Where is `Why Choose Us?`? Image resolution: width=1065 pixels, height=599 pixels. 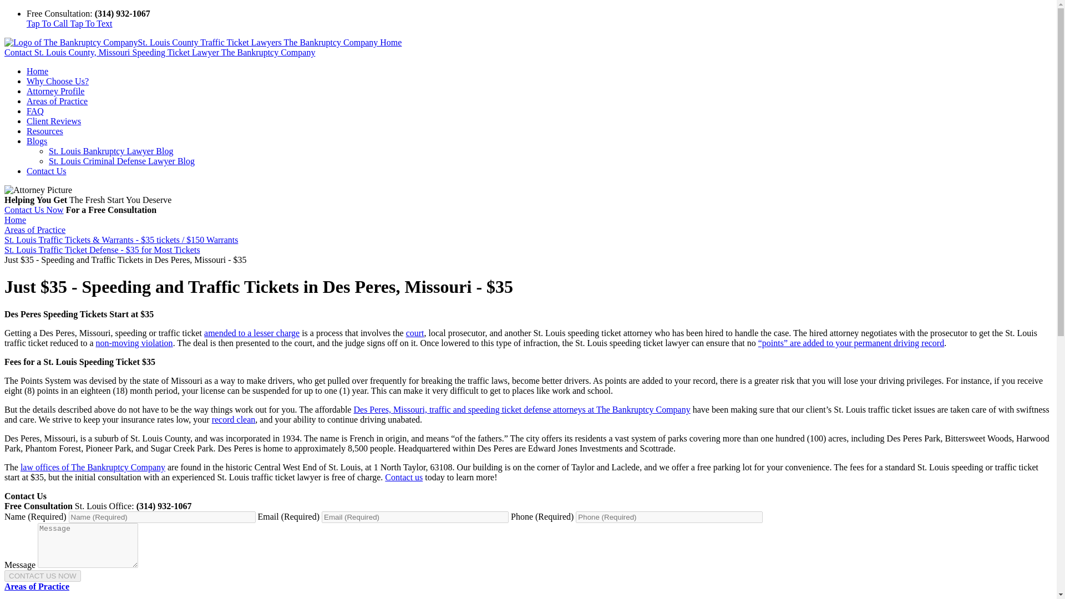 Why Choose Us? is located at coordinates (58, 81).